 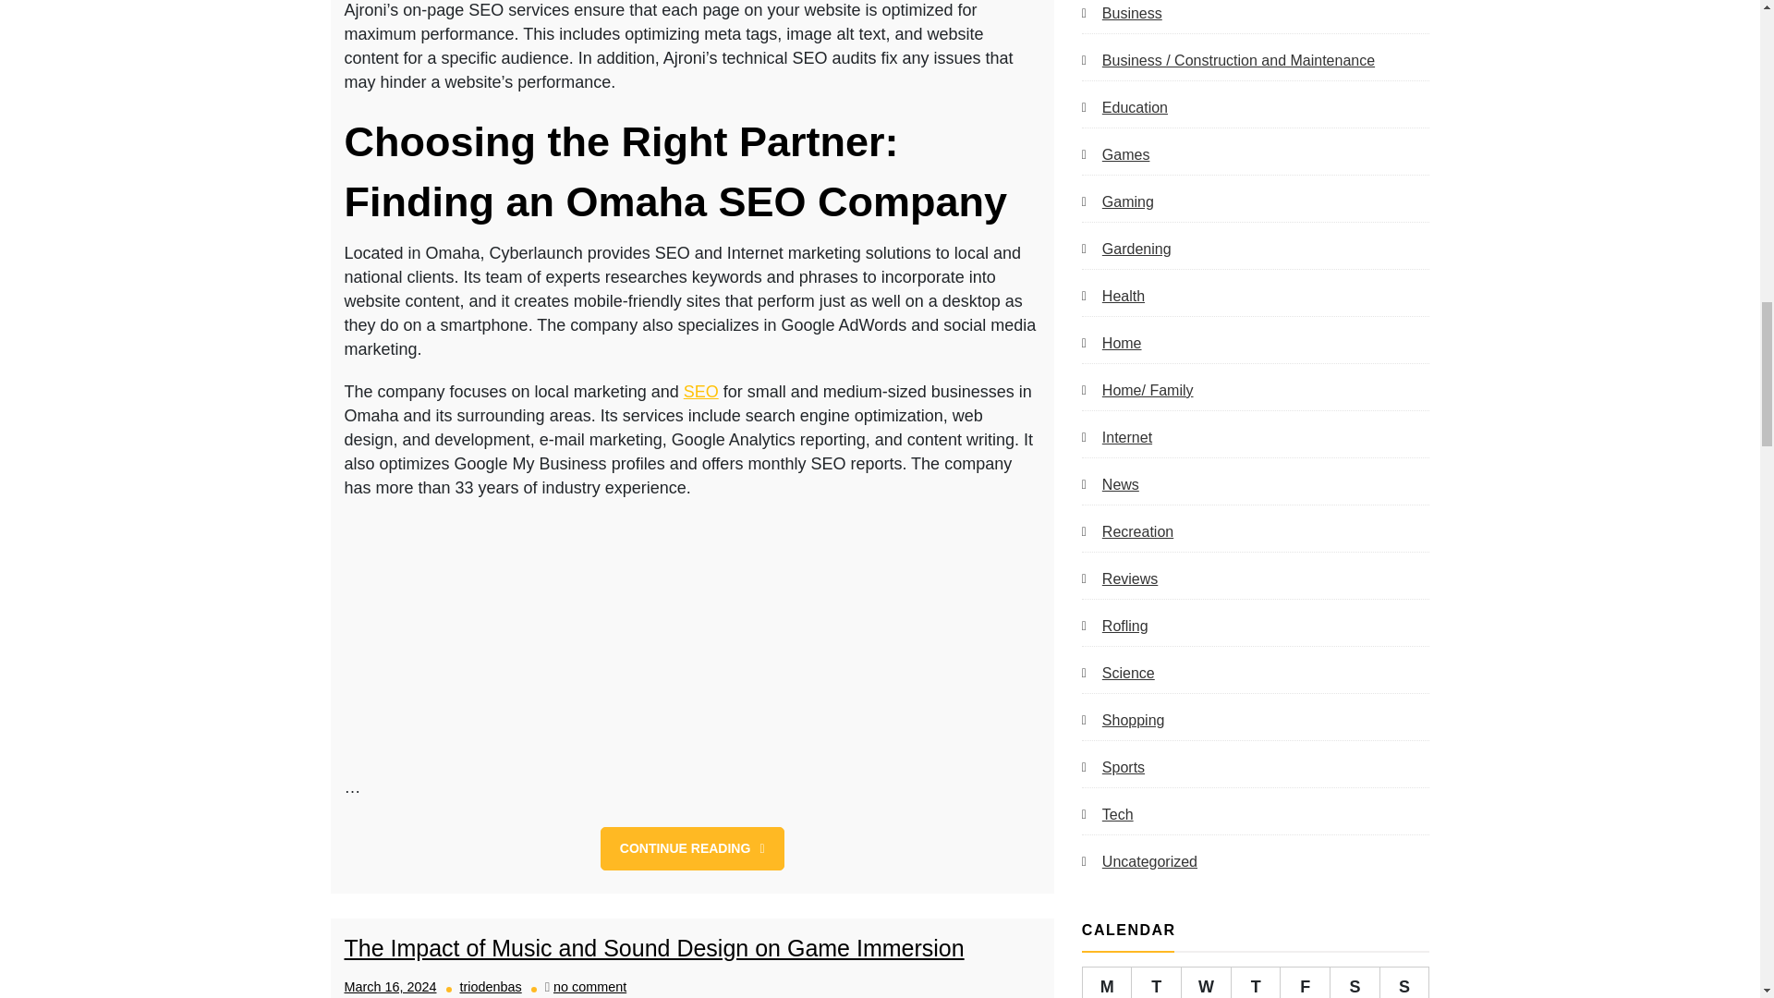 I want to click on triodenbas, so click(x=490, y=986).